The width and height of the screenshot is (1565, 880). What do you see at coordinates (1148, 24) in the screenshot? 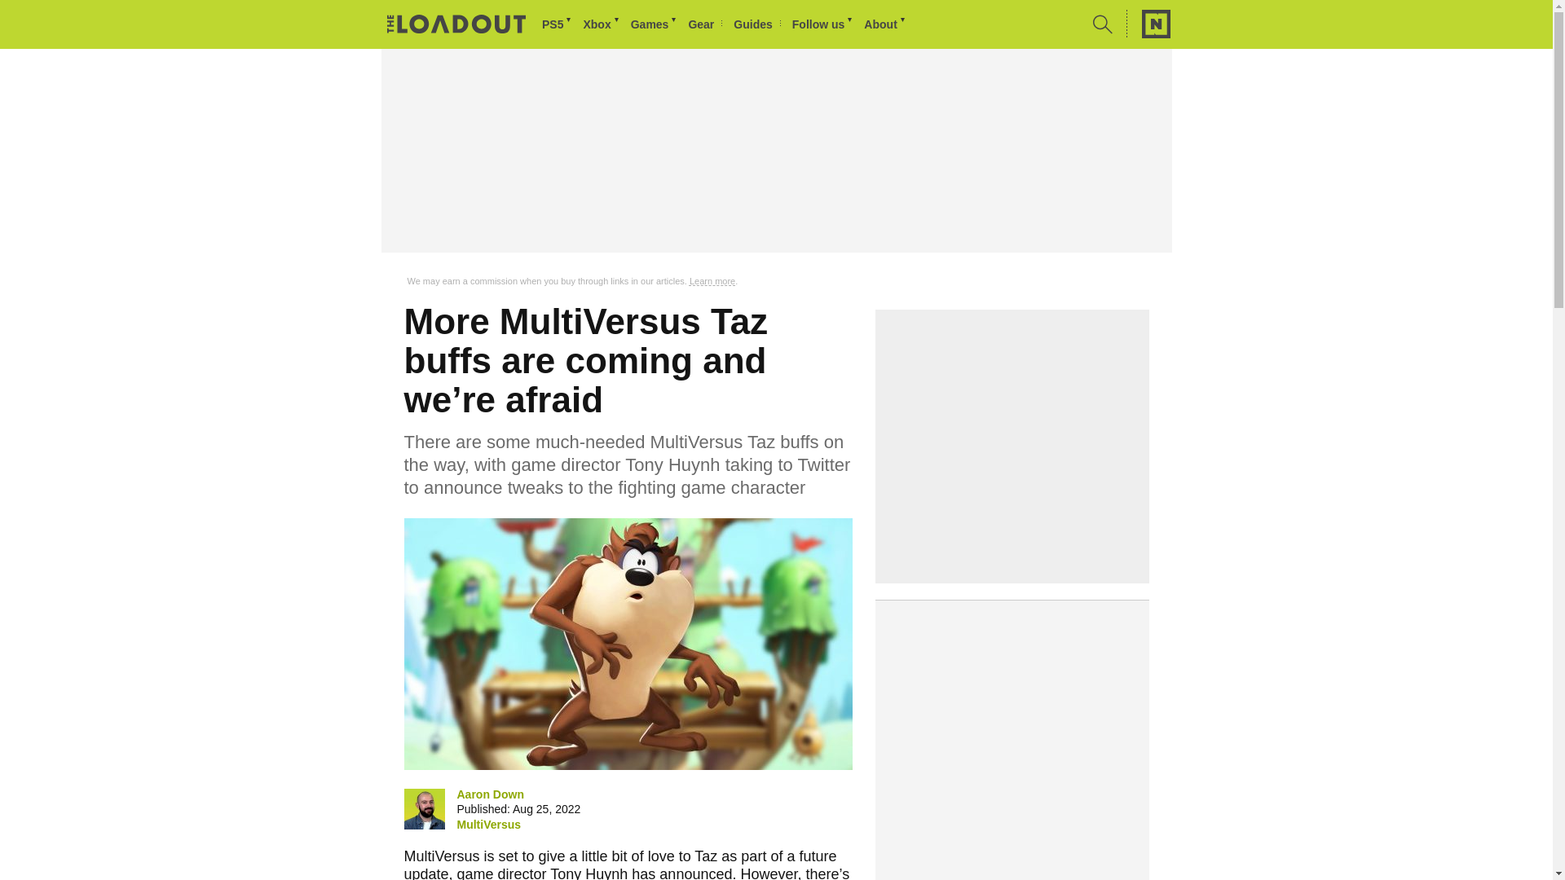
I see `Network N Media` at bounding box center [1148, 24].